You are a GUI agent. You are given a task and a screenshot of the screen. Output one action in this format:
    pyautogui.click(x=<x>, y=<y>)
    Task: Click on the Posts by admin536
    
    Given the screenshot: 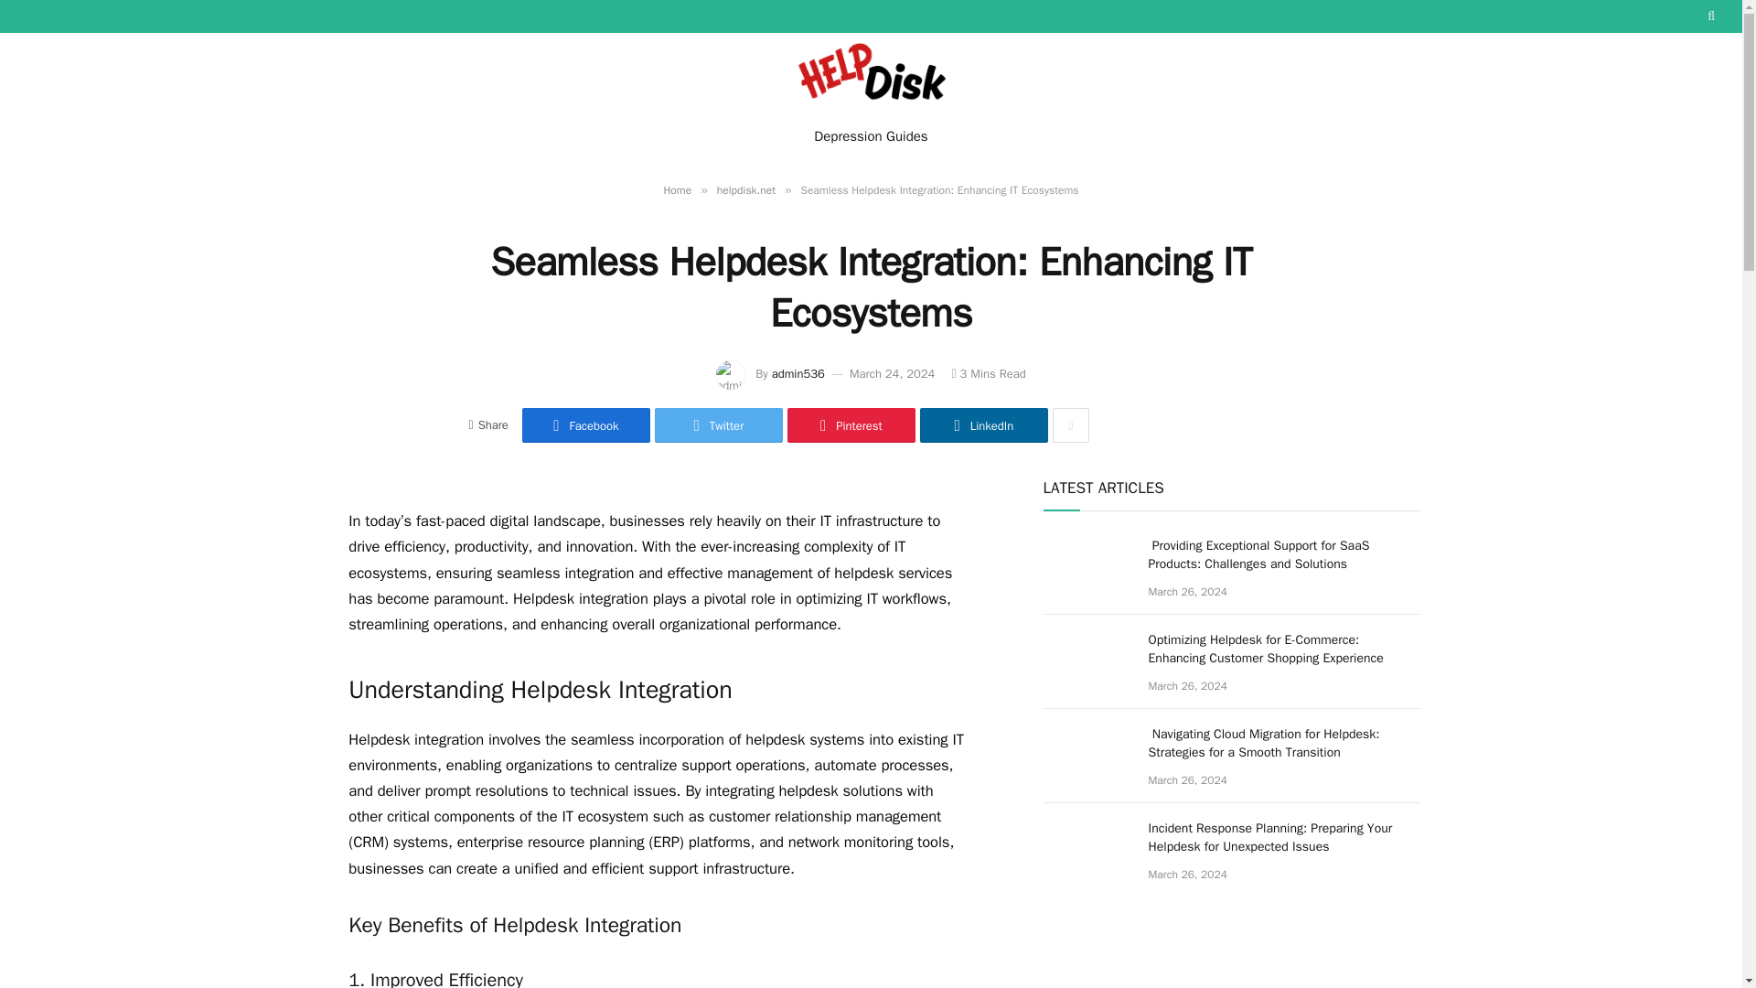 What is the action you would take?
    pyautogui.click(x=798, y=373)
    